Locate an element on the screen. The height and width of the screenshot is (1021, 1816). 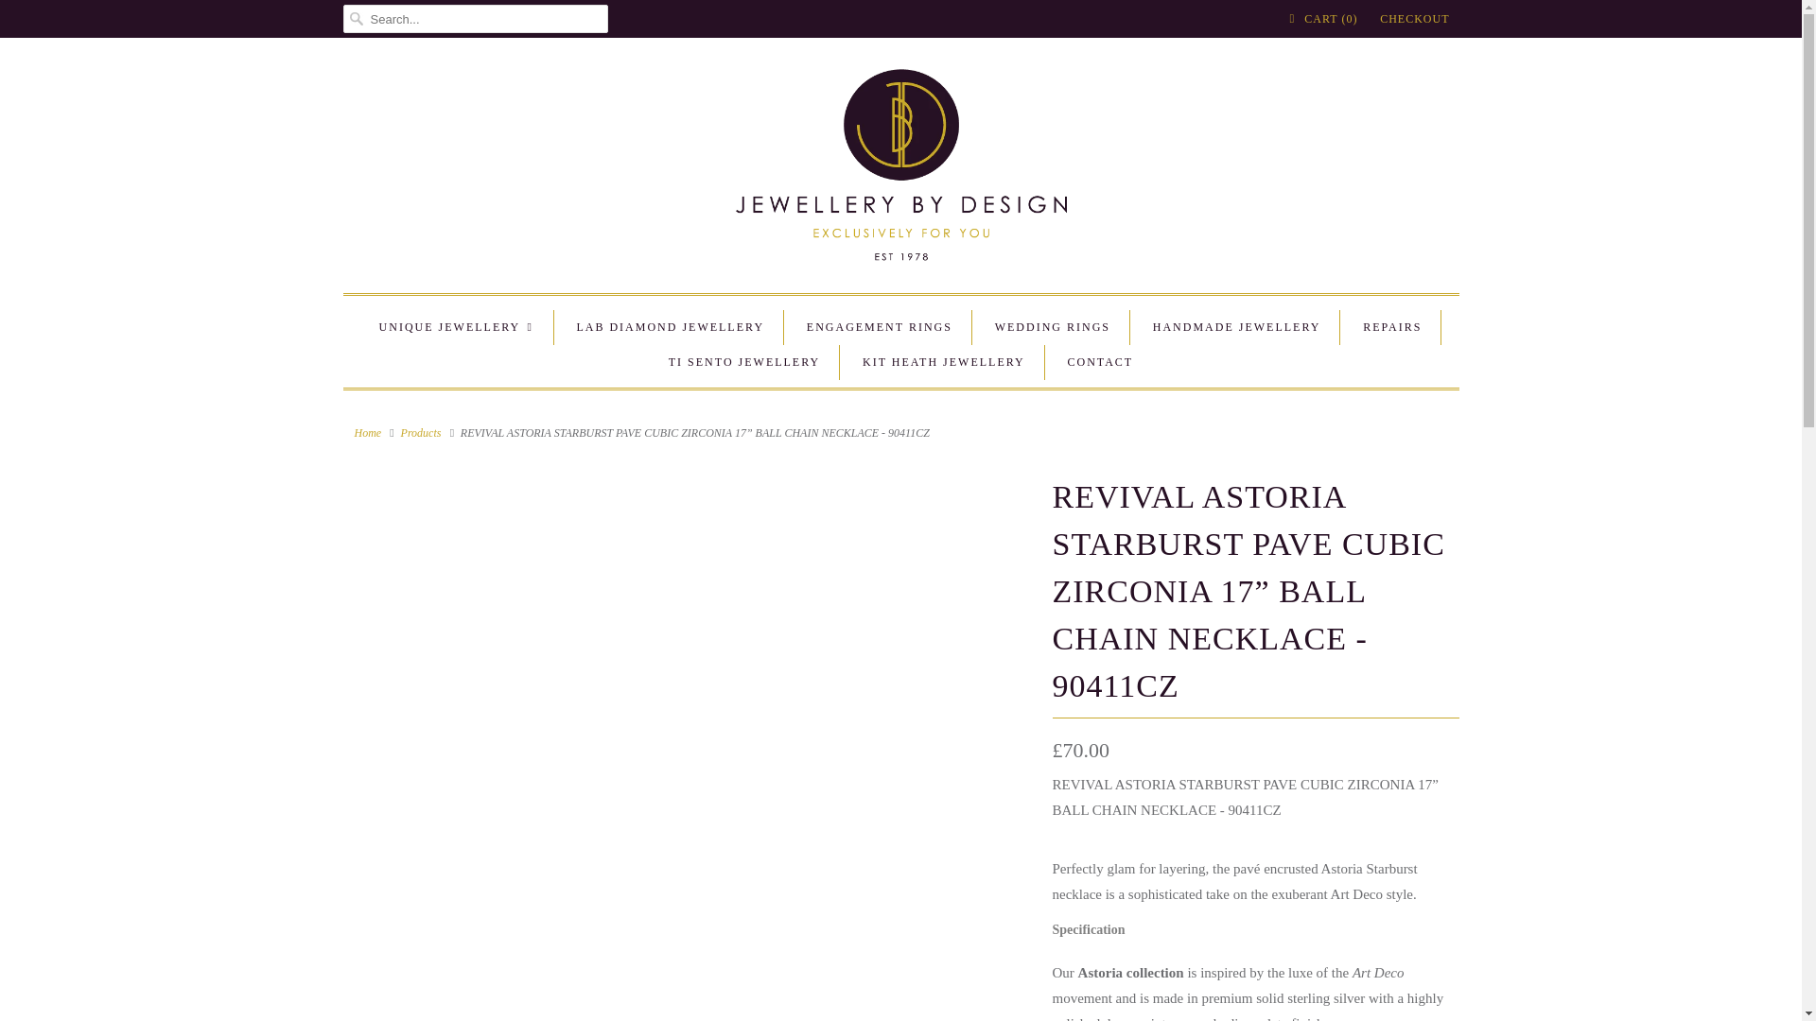
Home is located at coordinates (367, 433).